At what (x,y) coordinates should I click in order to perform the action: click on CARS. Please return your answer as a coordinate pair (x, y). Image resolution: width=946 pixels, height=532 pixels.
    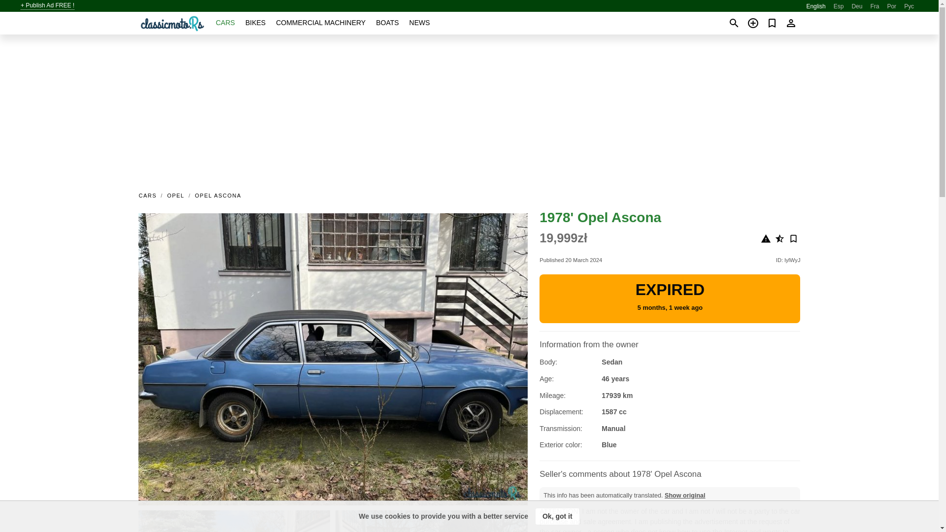
    Looking at the image, I should click on (225, 23).